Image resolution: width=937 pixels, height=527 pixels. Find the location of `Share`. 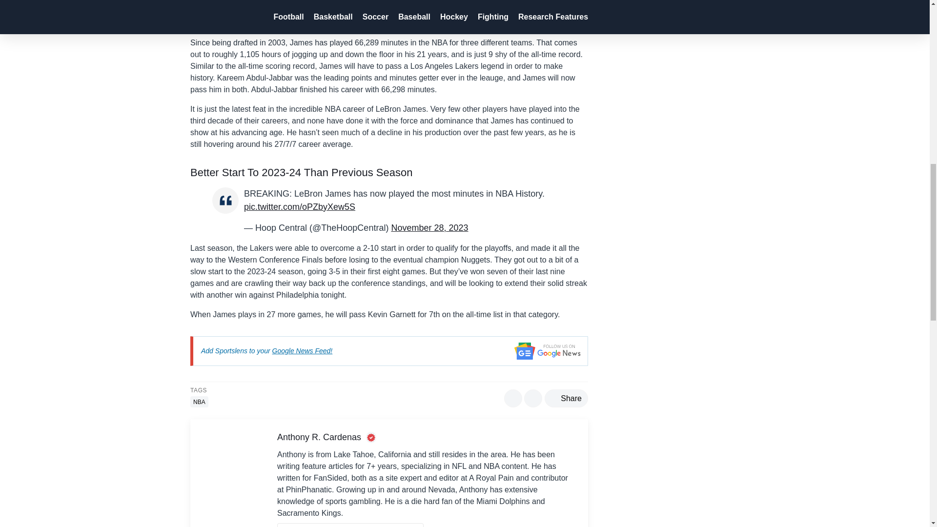

Share is located at coordinates (566, 398).